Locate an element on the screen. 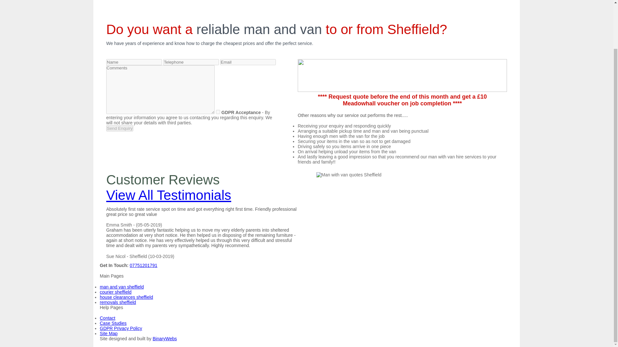 The height and width of the screenshot is (347, 618). house clearances sheffield is located at coordinates (126, 297).